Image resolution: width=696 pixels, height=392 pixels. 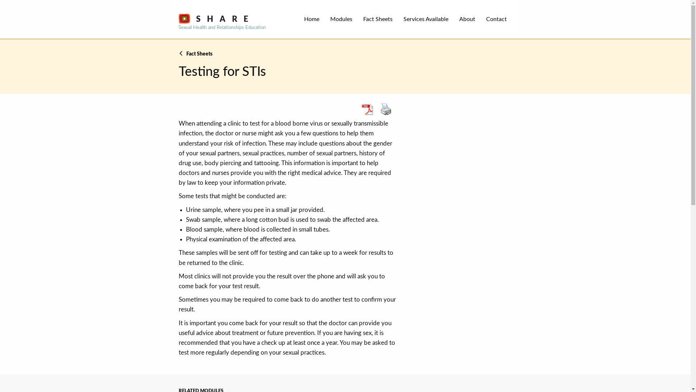 What do you see at coordinates (217, 19) in the screenshot?
I see `SHARE` at bounding box center [217, 19].